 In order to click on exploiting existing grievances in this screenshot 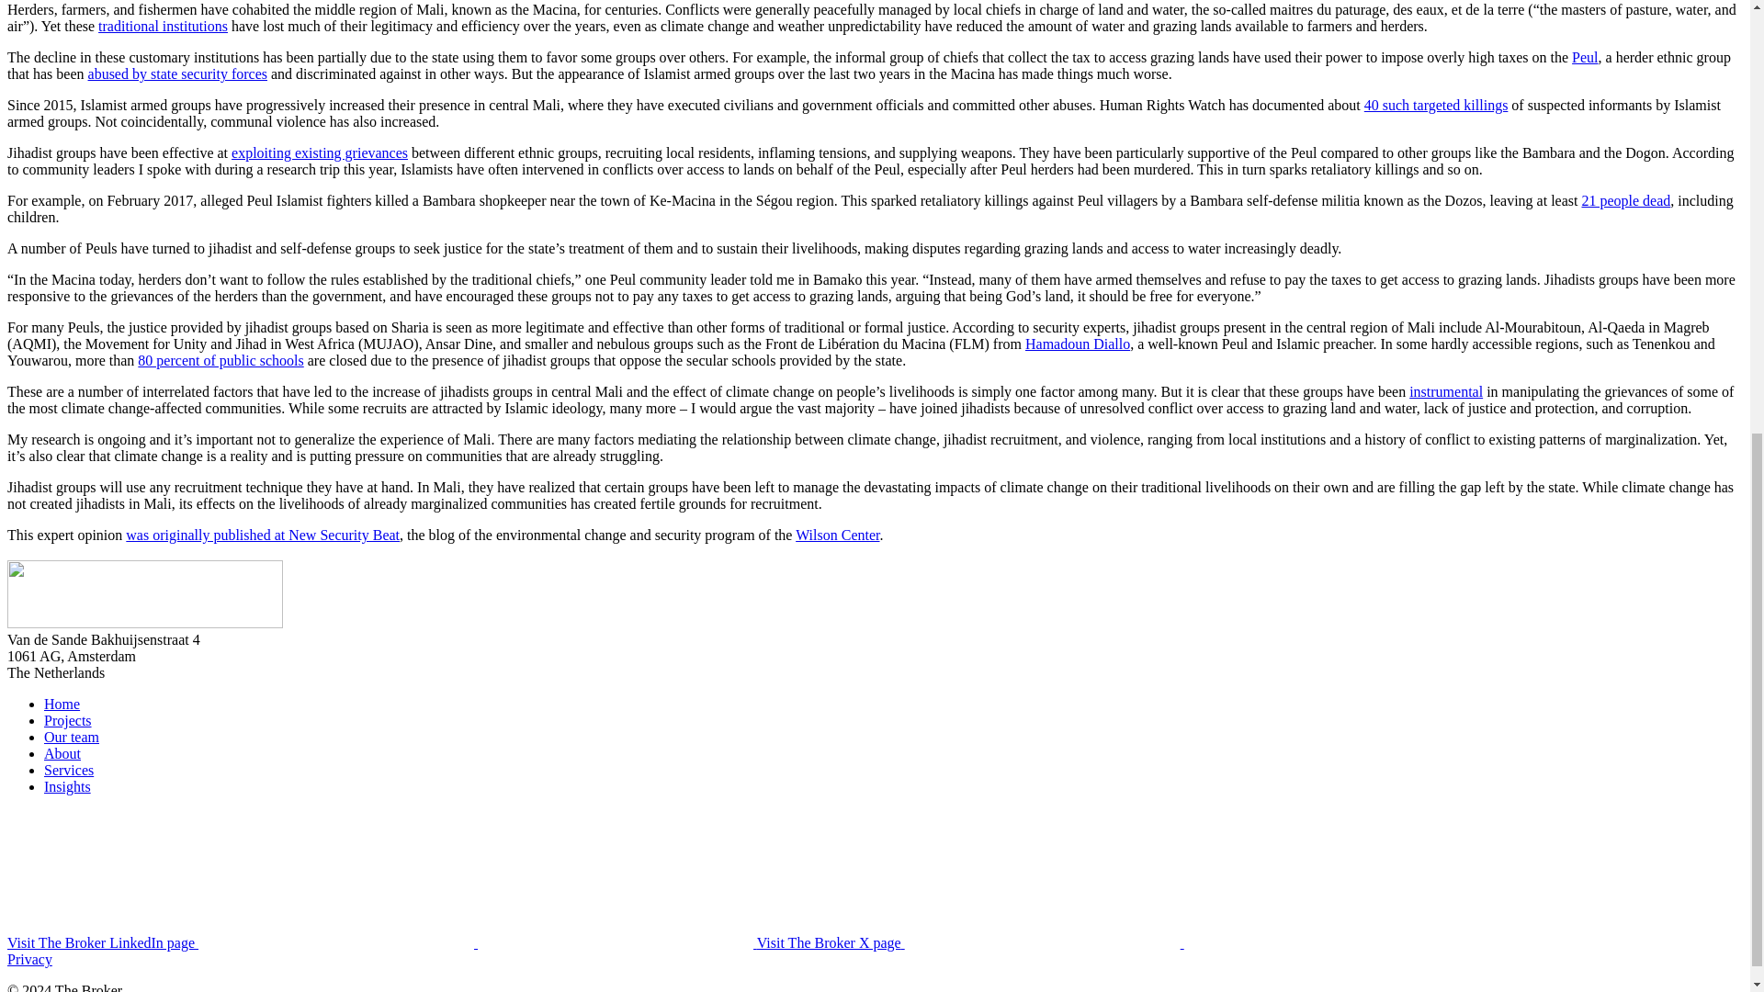, I will do `click(319, 152)`.